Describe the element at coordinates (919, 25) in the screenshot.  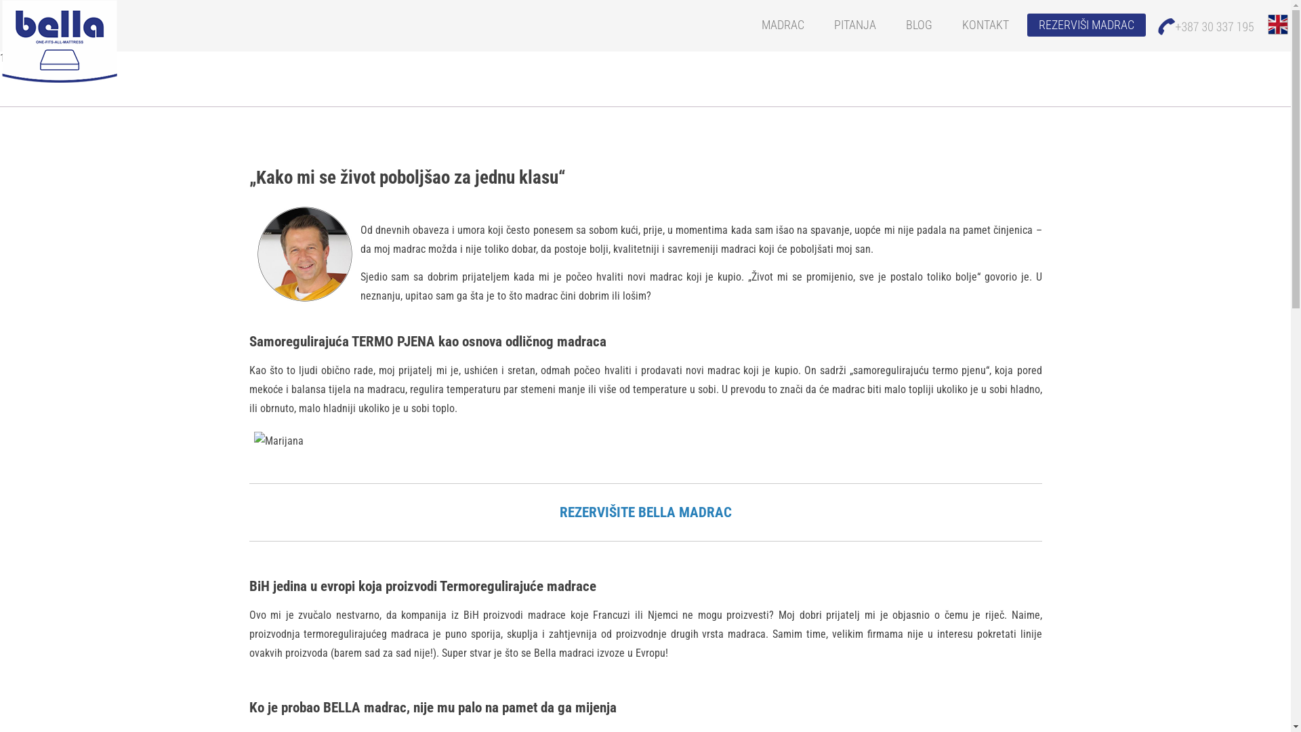
I see `BLOG` at that location.